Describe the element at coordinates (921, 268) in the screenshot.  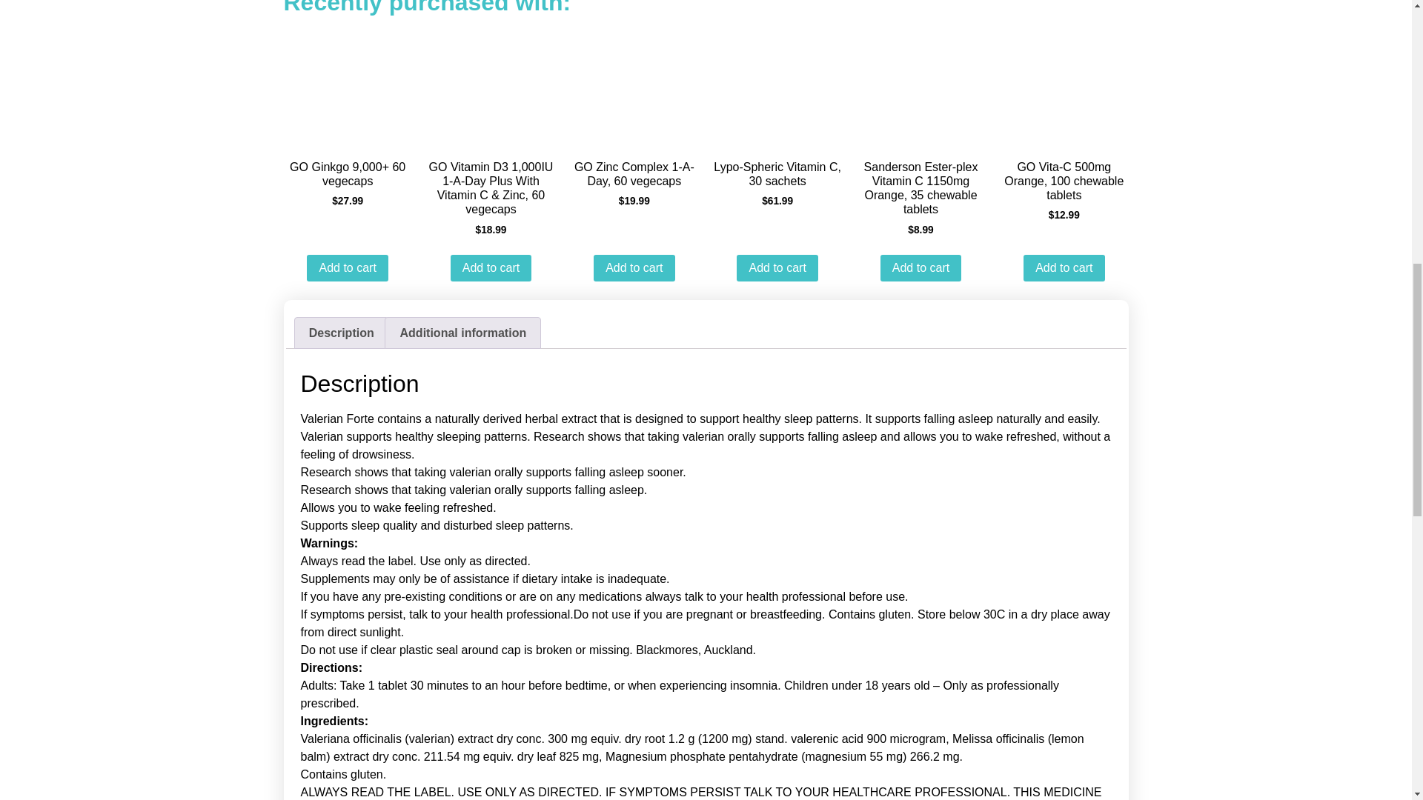
I see `Minimum qty is 1` at that location.